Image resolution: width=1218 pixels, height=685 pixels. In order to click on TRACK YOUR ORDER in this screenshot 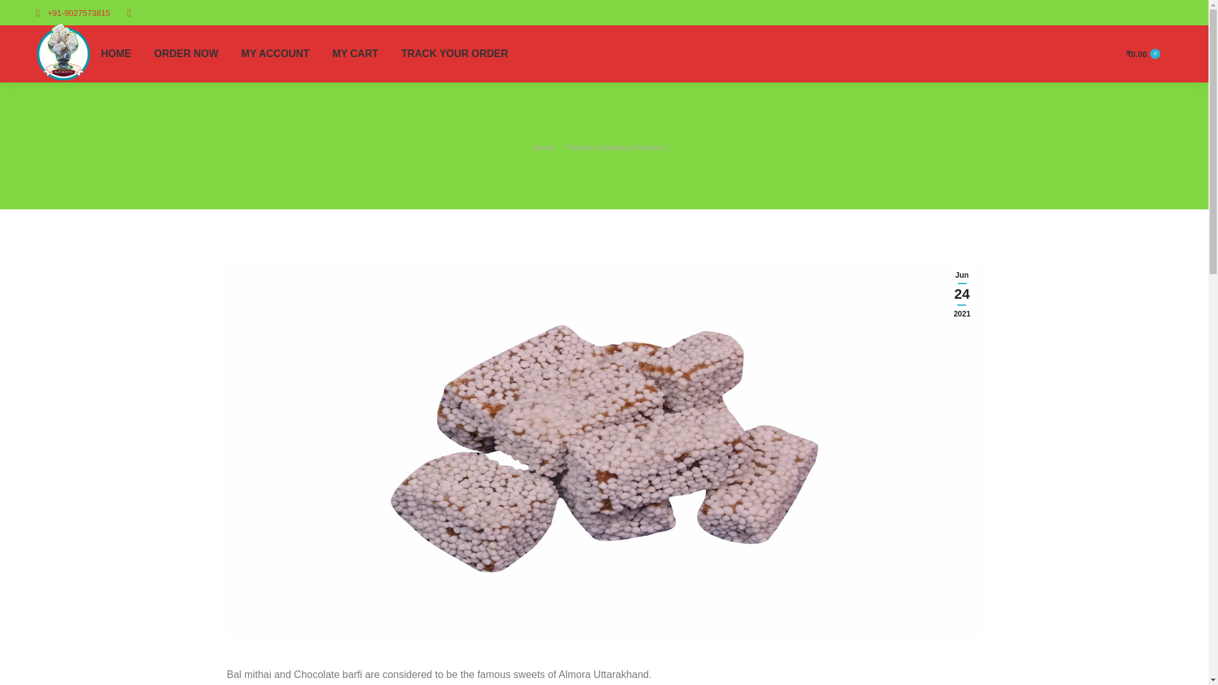, I will do `click(454, 54)`.